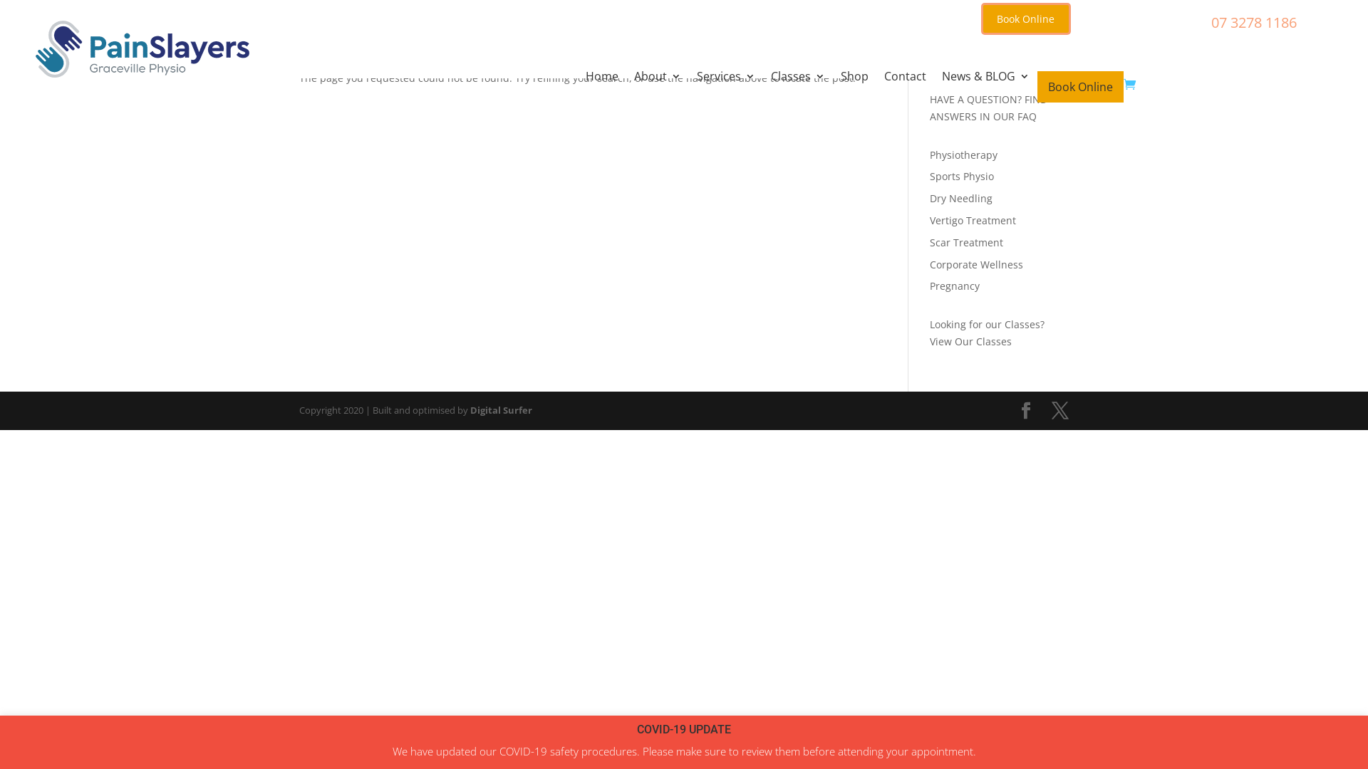  Describe the element at coordinates (963, 155) in the screenshot. I see `Physiotherapy` at that location.